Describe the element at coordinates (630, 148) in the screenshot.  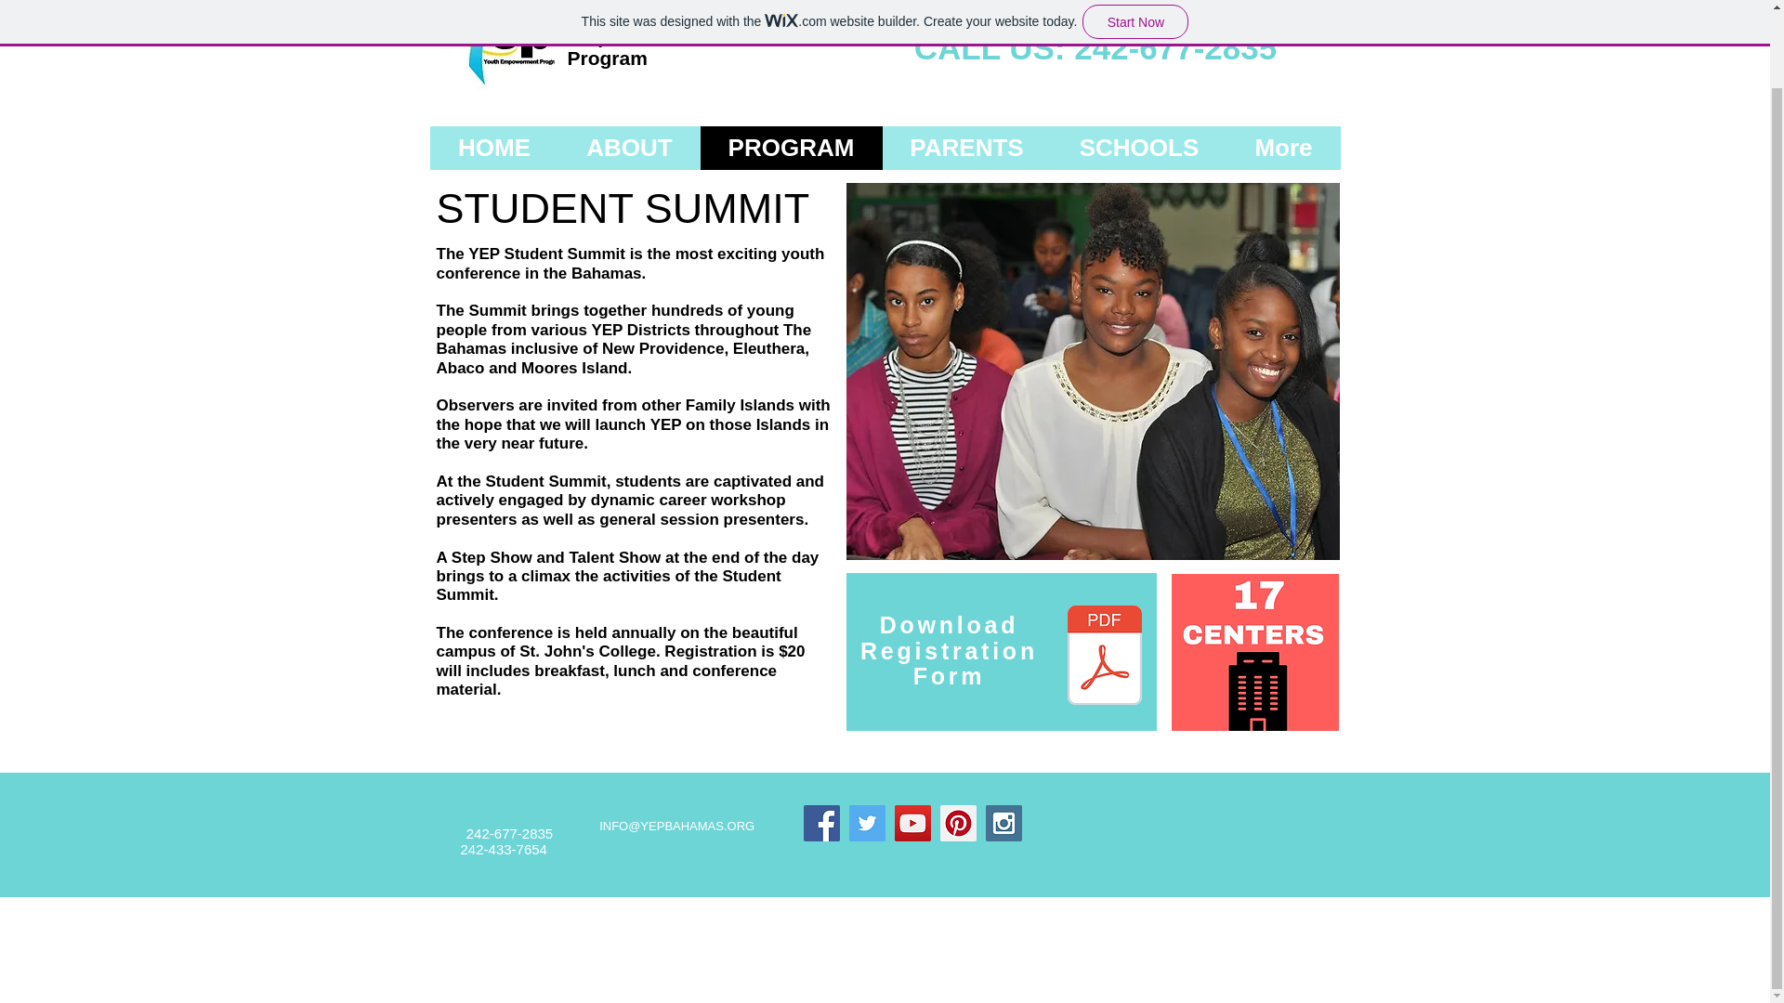
I see `ABOUT` at that location.